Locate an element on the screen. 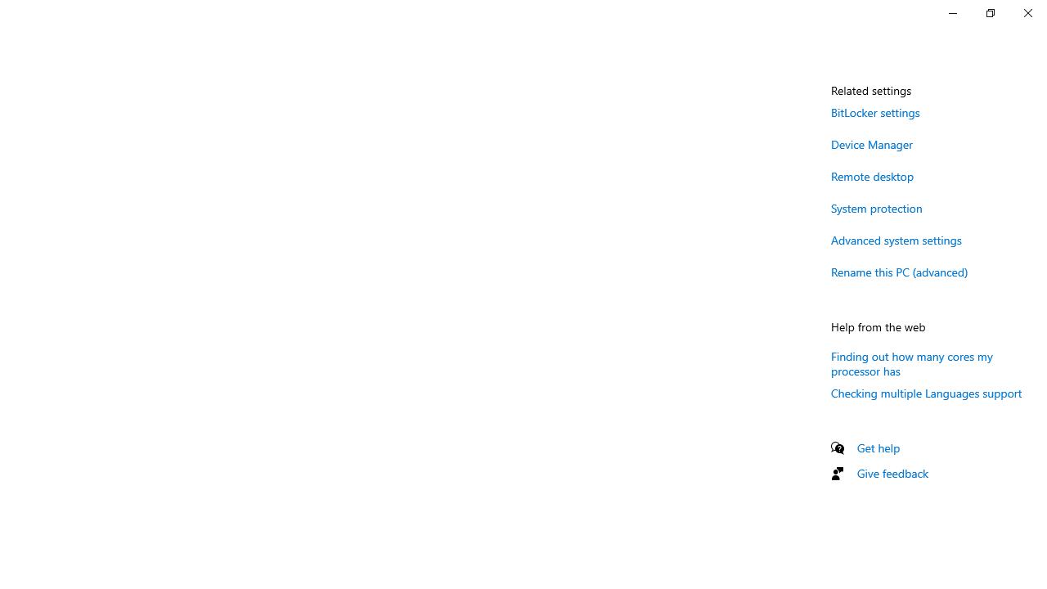  Advanced system settings is located at coordinates (896, 240).